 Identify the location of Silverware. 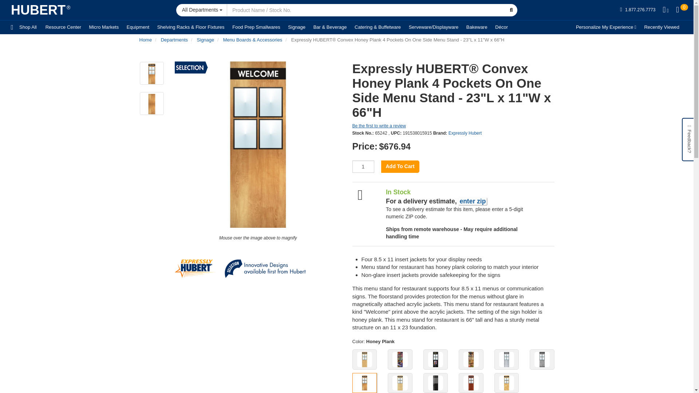
(435, 383).